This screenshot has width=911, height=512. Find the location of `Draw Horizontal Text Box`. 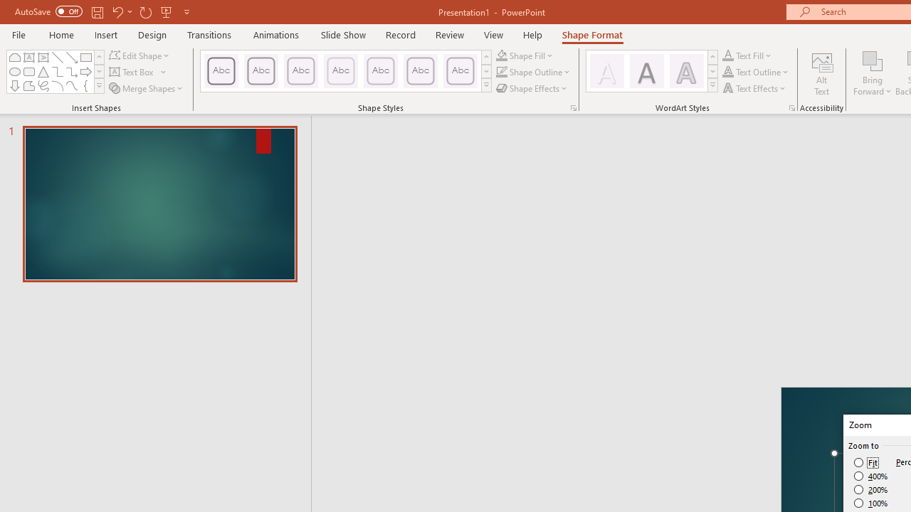

Draw Horizontal Text Box is located at coordinates (132, 73).